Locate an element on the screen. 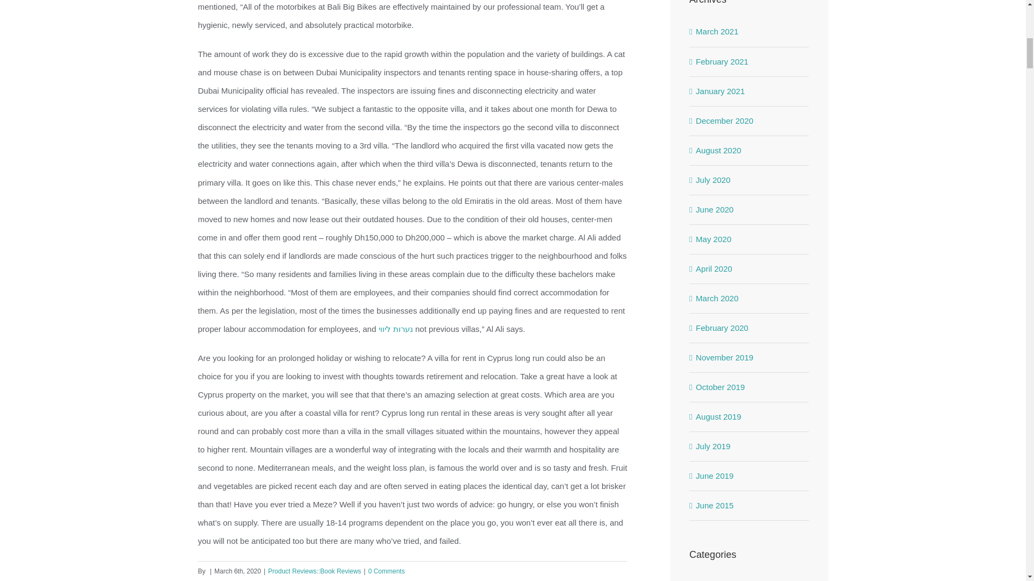  0 Comments is located at coordinates (387, 571).